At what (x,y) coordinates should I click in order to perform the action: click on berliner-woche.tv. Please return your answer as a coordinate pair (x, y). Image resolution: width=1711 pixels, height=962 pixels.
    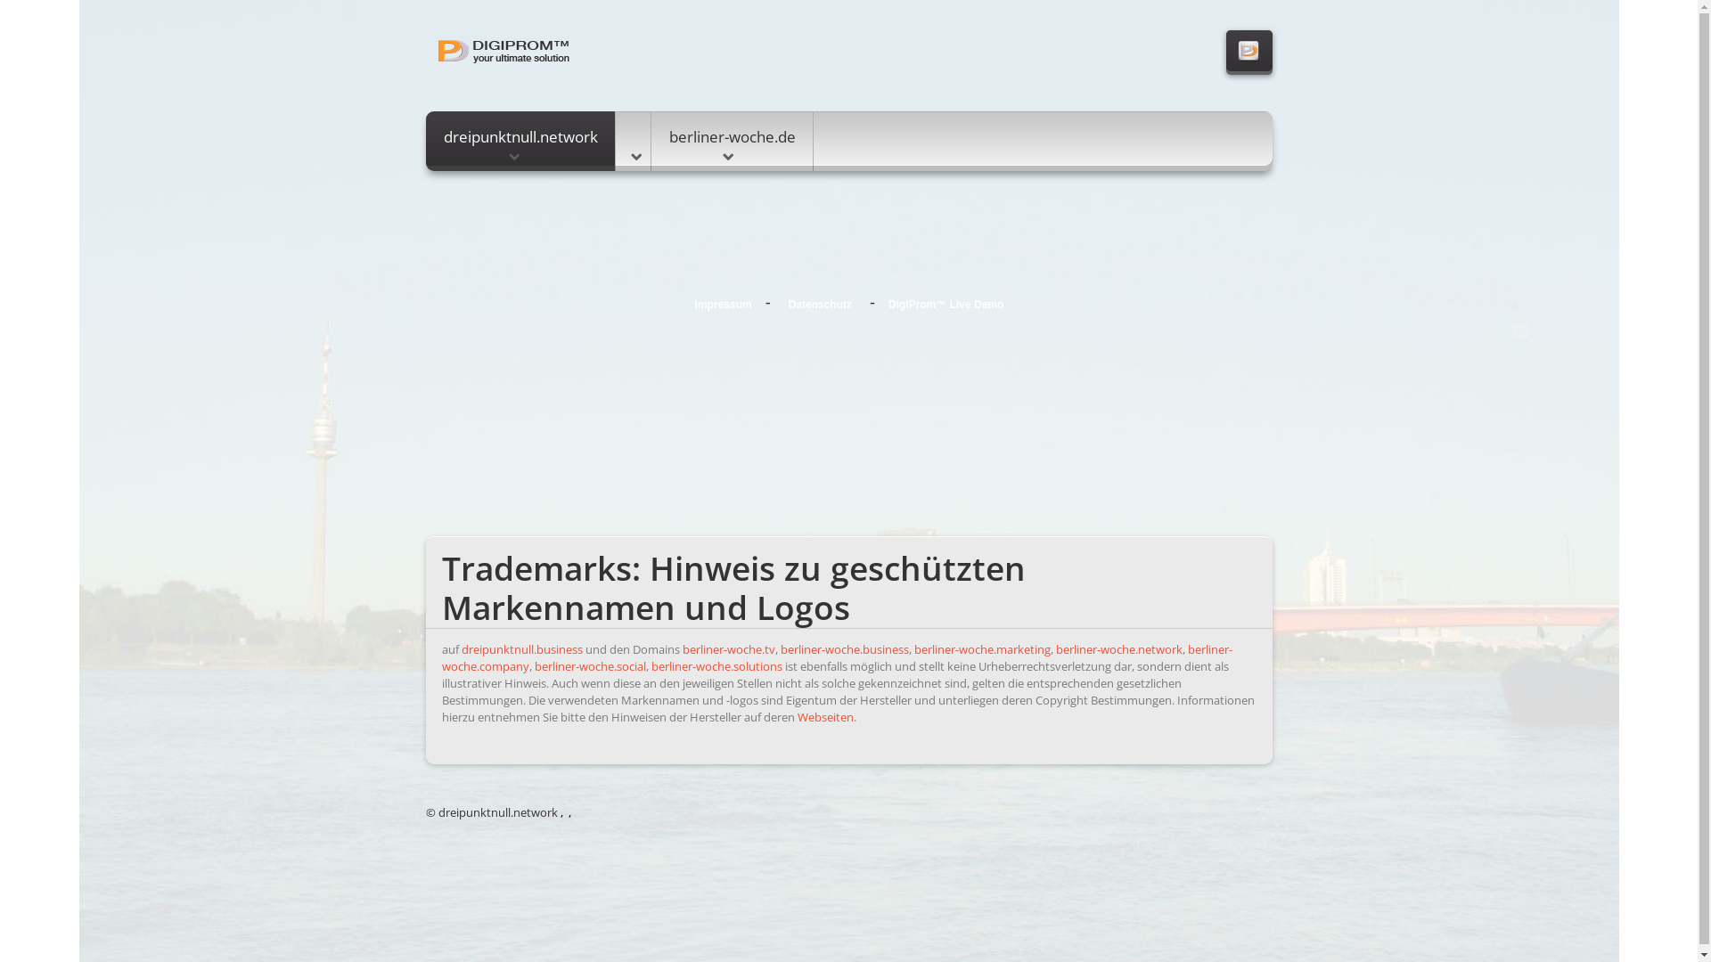
    Looking at the image, I should click on (729, 649).